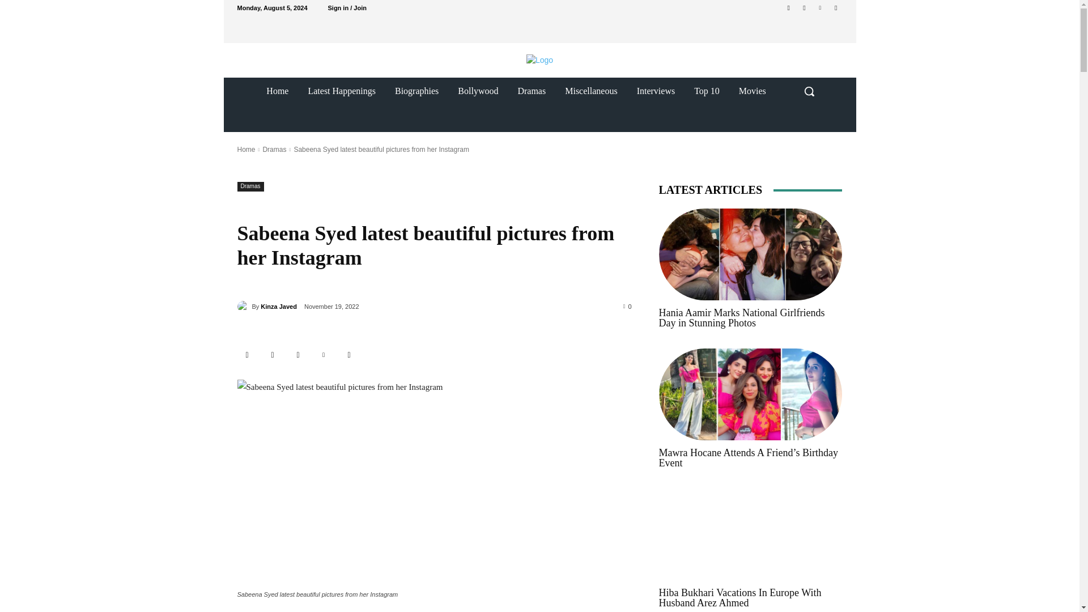 Image resolution: width=1088 pixels, height=612 pixels. Describe the element at coordinates (752, 91) in the screenshot. I see `Movies` at that location.